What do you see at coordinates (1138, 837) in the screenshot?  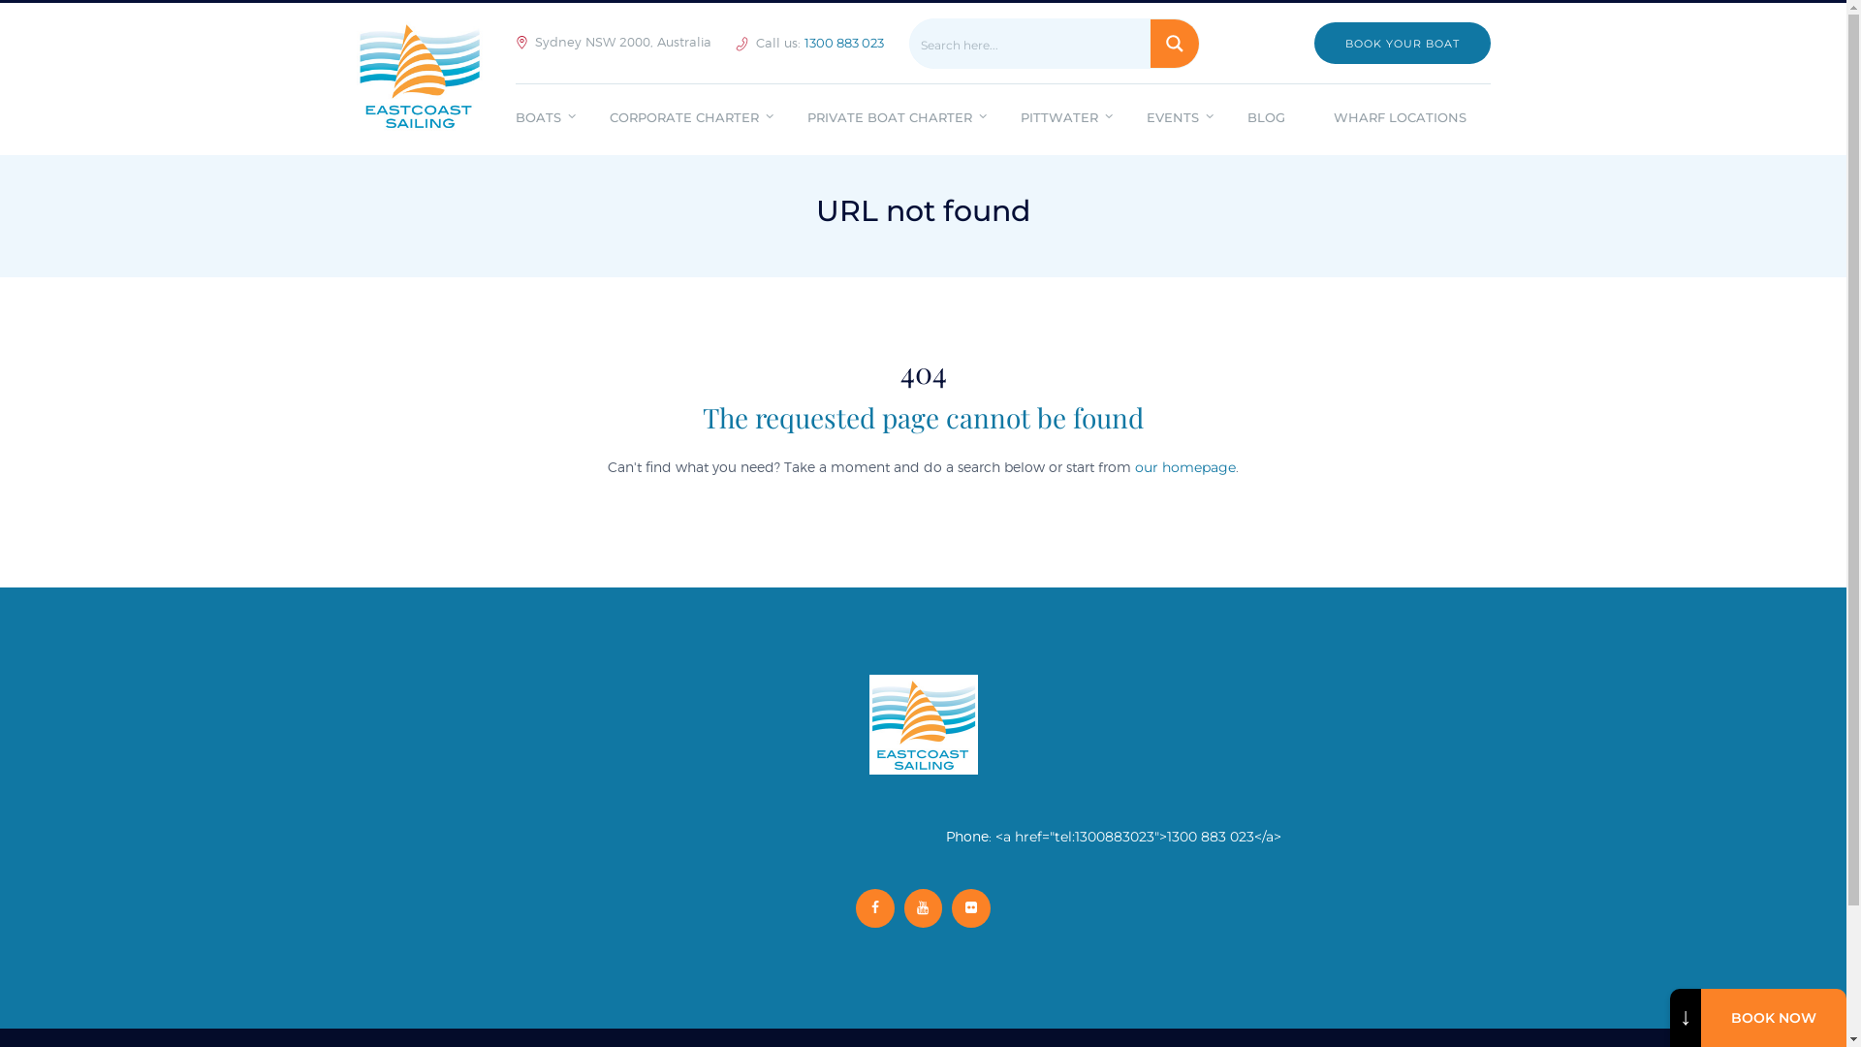 I see `<a href="tel:1300883023">1300 883 023</a>` at bounding box center [1138, 837].